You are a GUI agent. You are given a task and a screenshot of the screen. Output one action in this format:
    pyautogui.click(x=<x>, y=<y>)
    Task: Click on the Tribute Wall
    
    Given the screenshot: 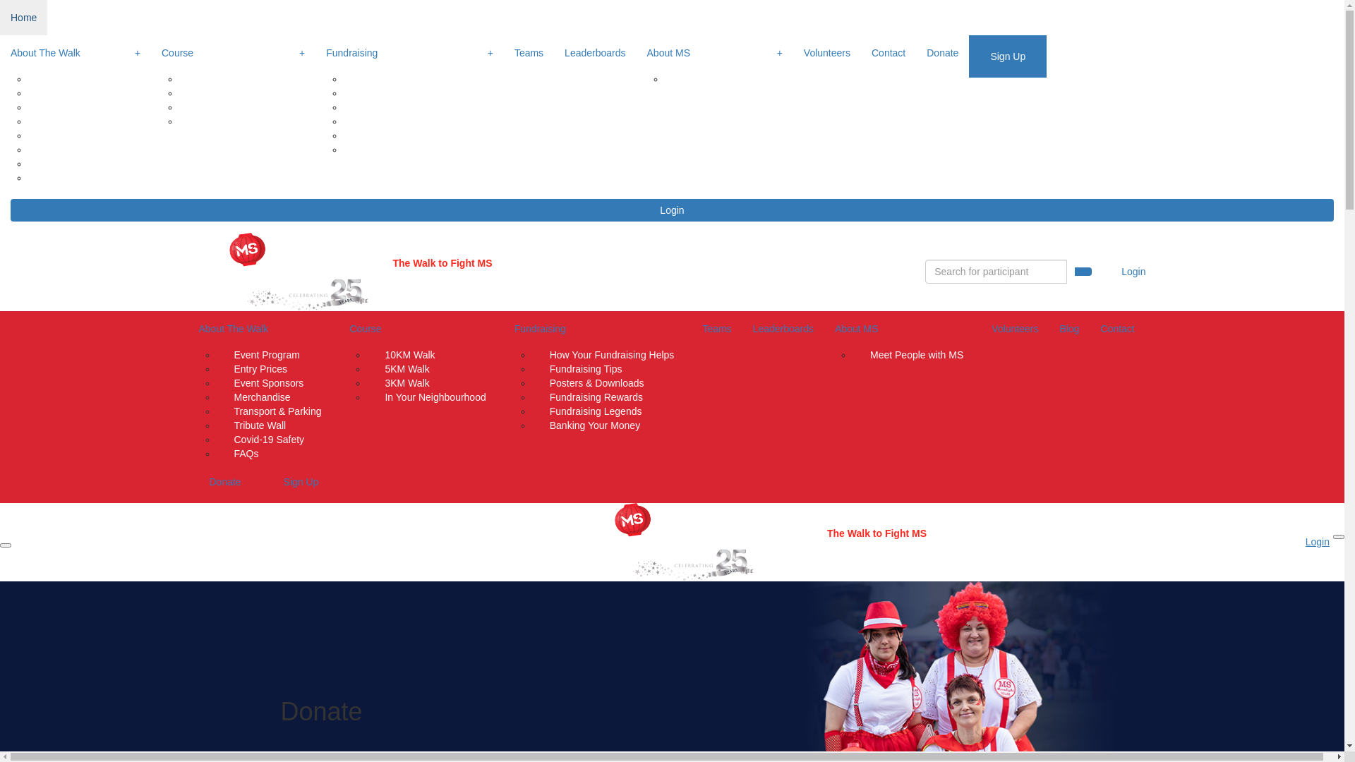 What is the action you would take?
    pyautogui.click(x=260, y=425)
    